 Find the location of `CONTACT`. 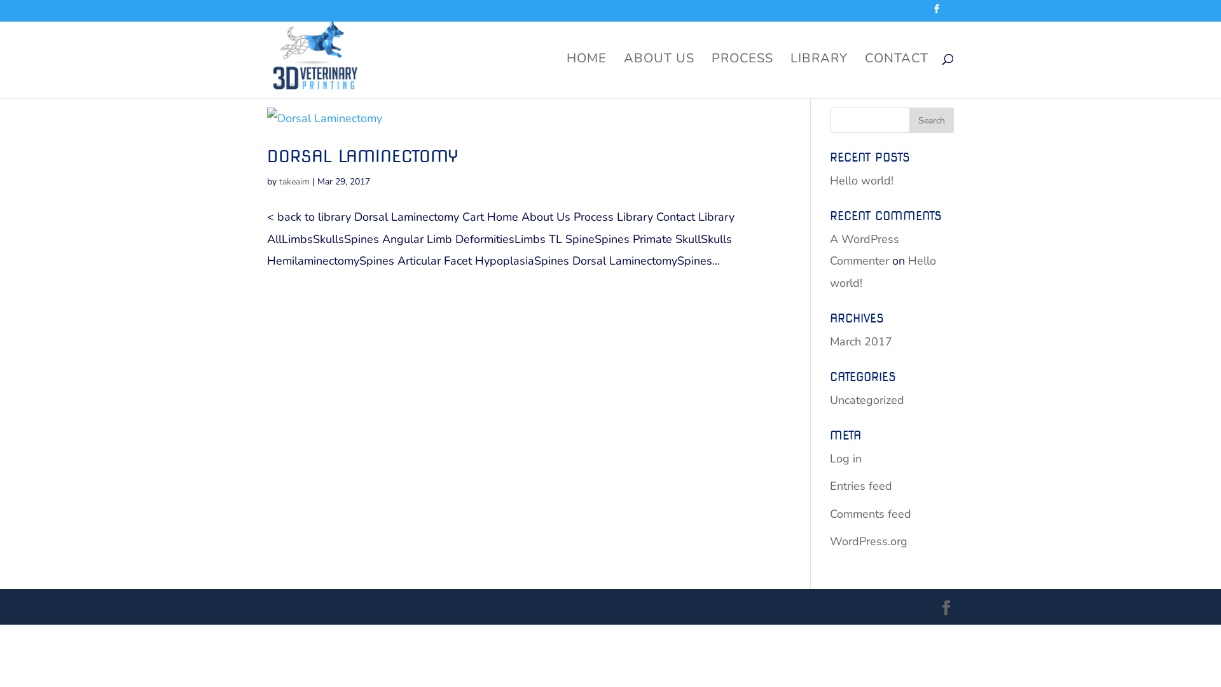

CONTACT is located at coordinates (897, 76).